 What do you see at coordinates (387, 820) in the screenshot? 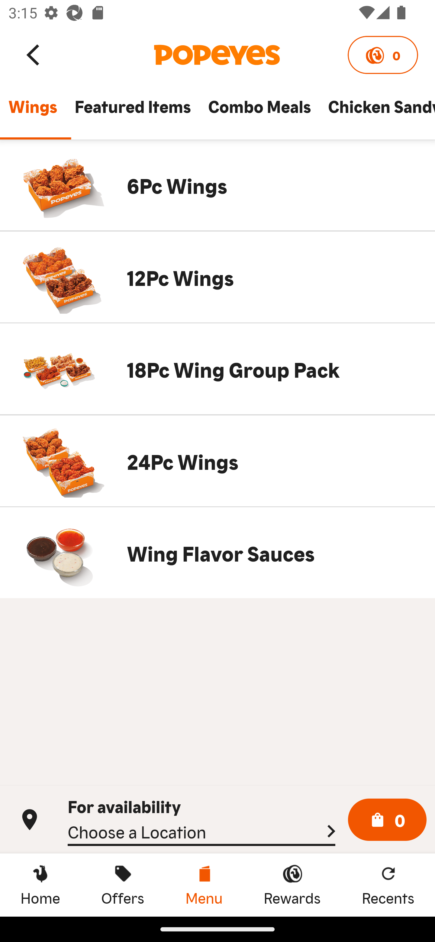
I see `0 Cart total  0` at bounding box center [387, 820].